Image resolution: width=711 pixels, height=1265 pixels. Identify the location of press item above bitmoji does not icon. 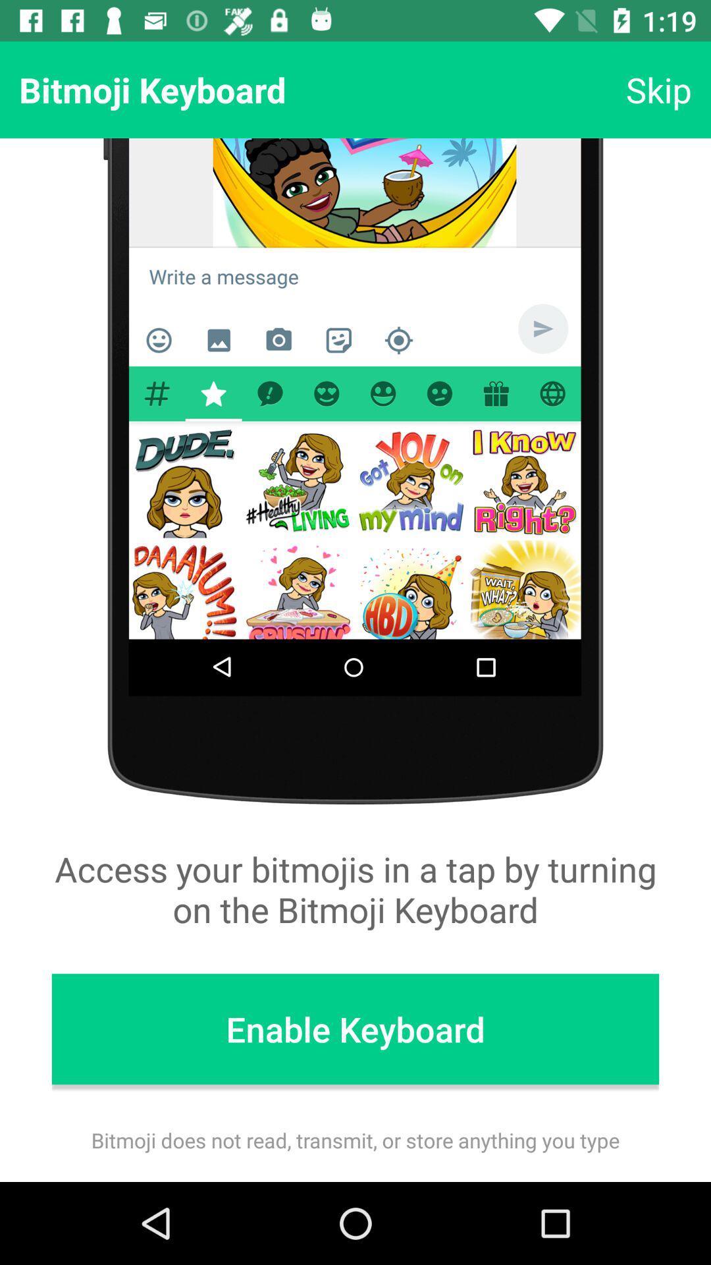
(355, 1029).